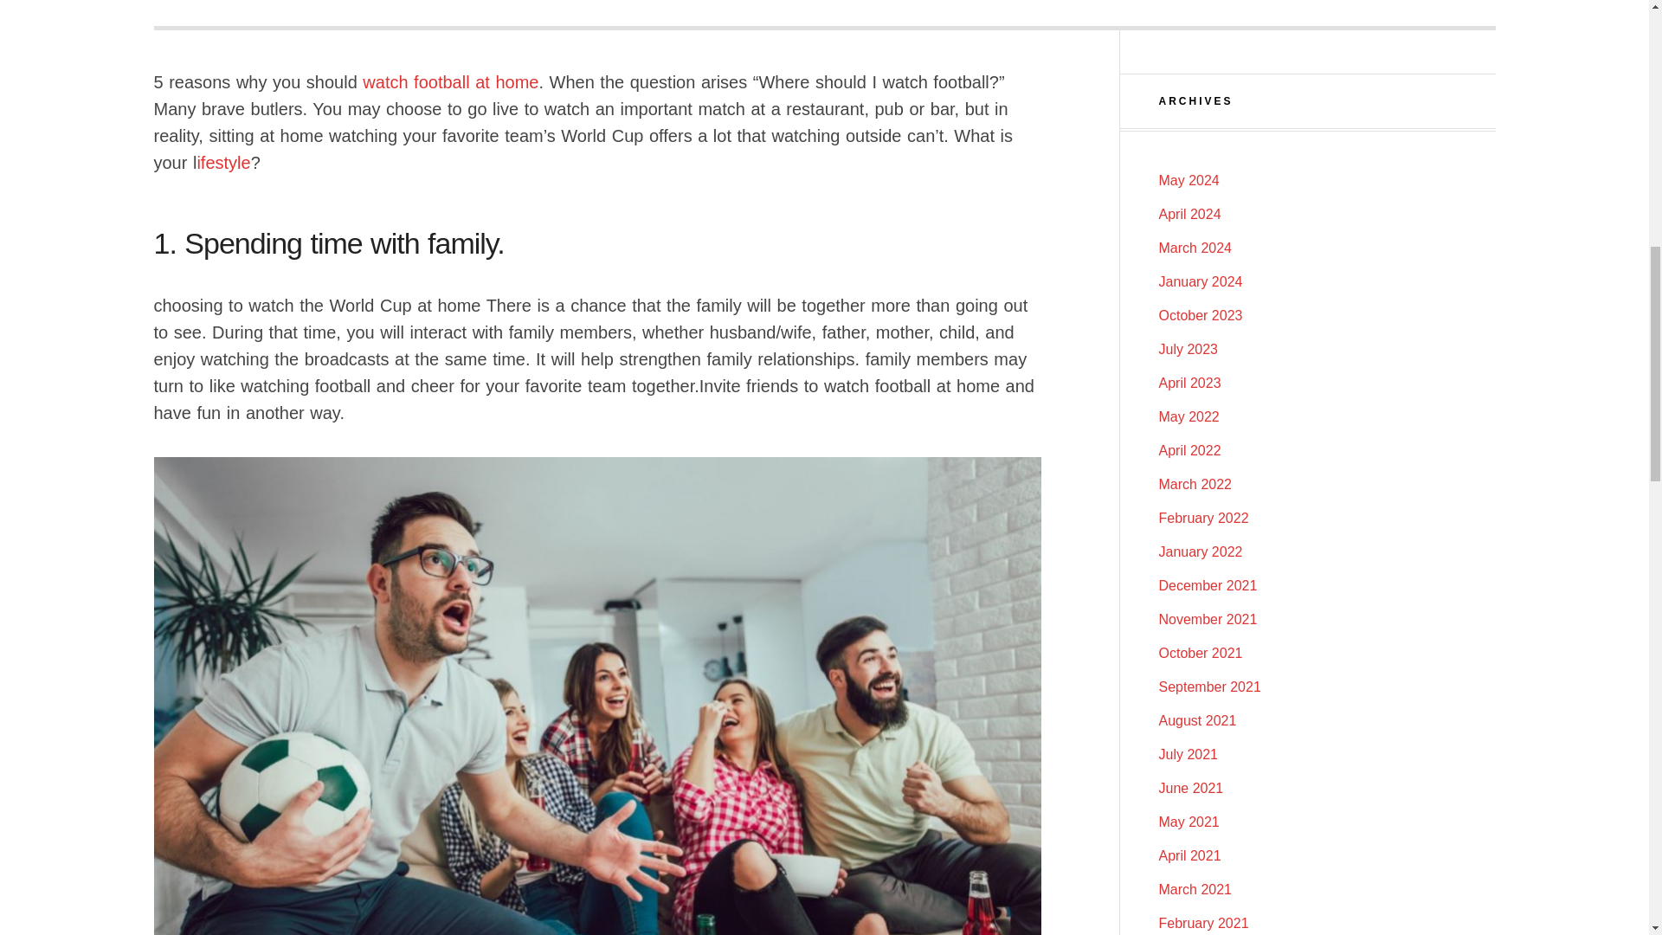 The width and height of the screenshot is (1662, 935). Describe the element at coordinates (1188, 417) in the screenshot. I see `May 2022` at that location.